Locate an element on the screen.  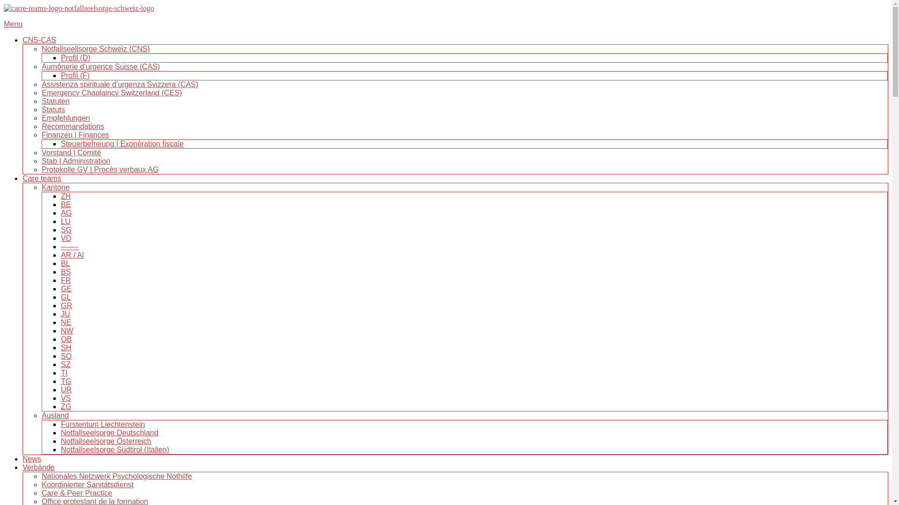
NE is located at coordinates (66, 323).